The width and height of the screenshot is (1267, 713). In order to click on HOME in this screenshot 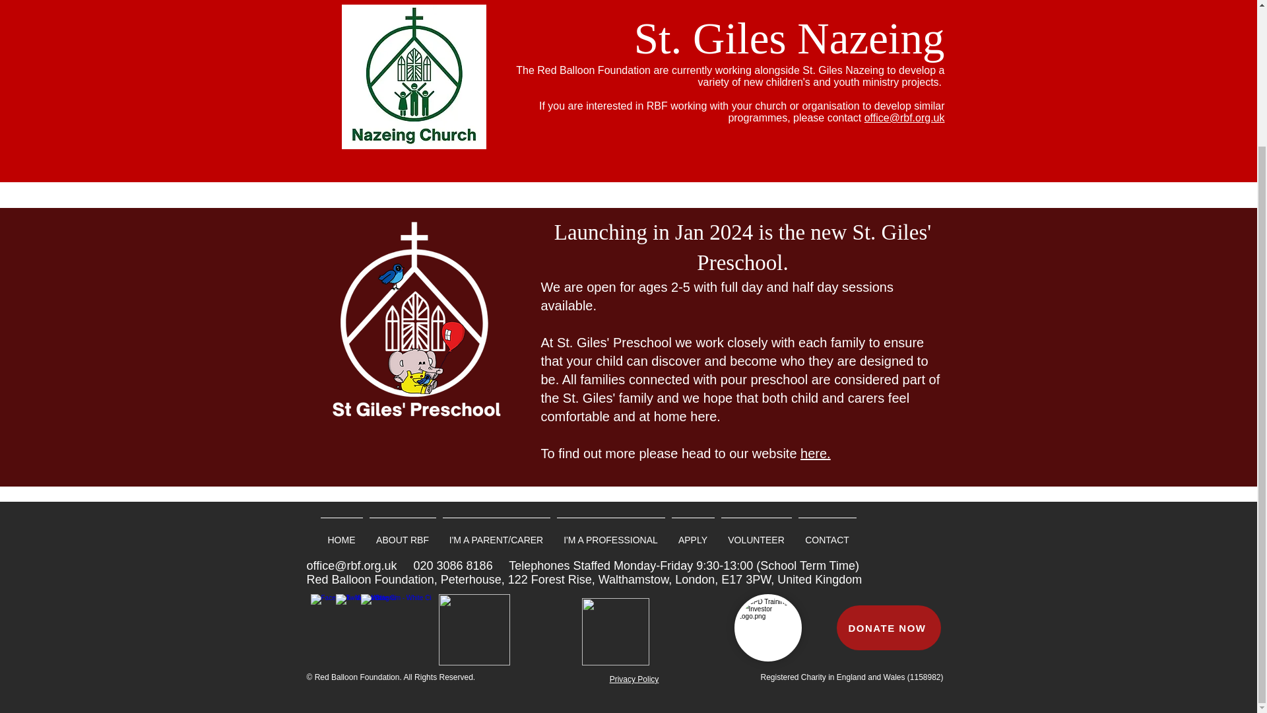, I will do `click(341, 533)`.